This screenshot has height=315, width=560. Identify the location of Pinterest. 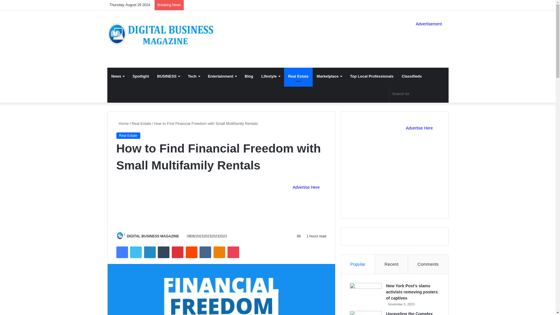
(178, 252).